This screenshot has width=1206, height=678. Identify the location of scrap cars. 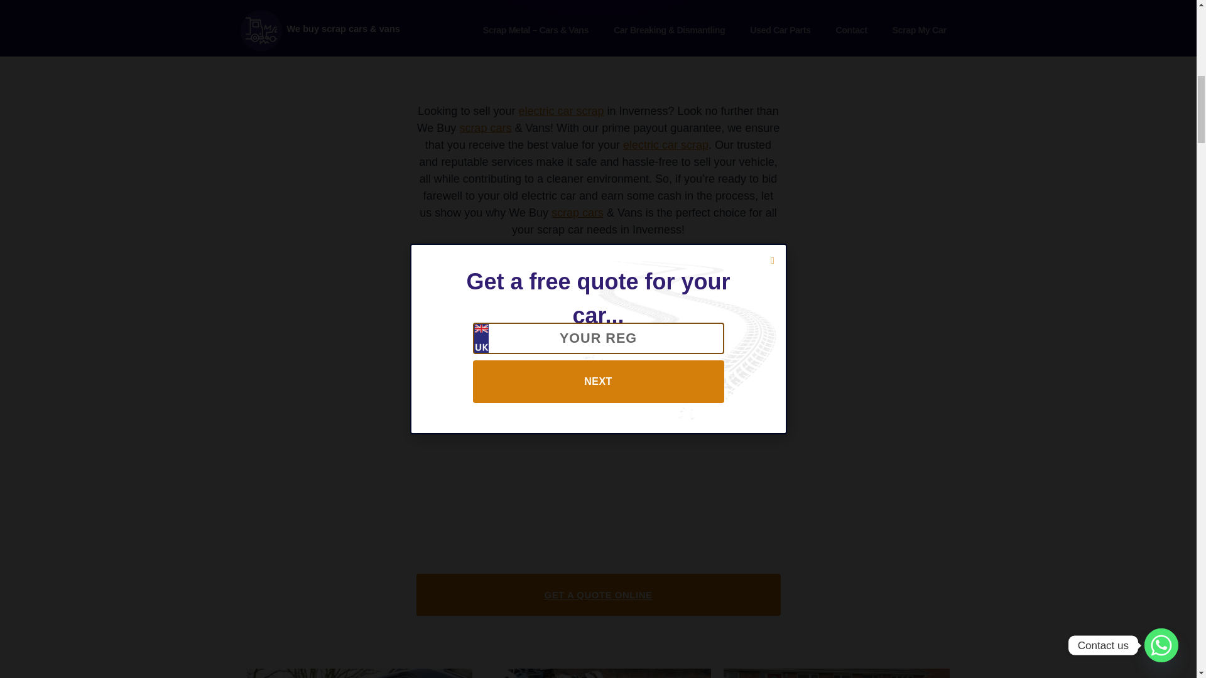
(577, 212).